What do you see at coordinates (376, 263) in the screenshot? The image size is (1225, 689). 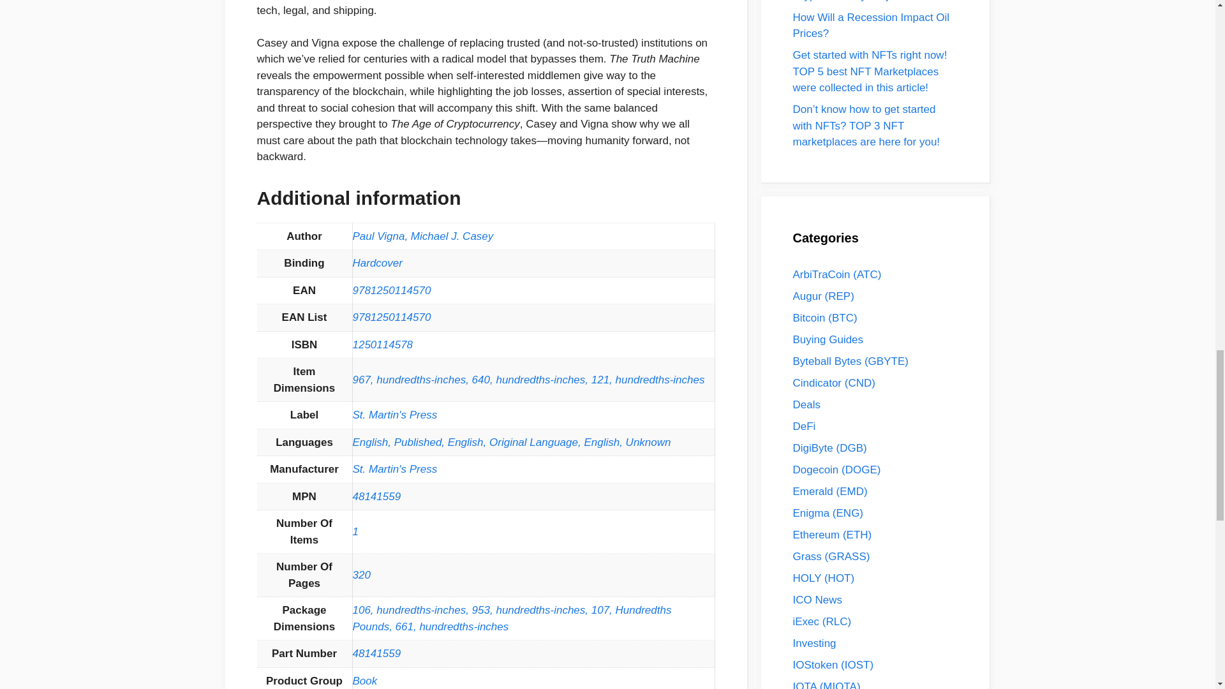 I see `Hardcover` at bounding box center [376, 263].